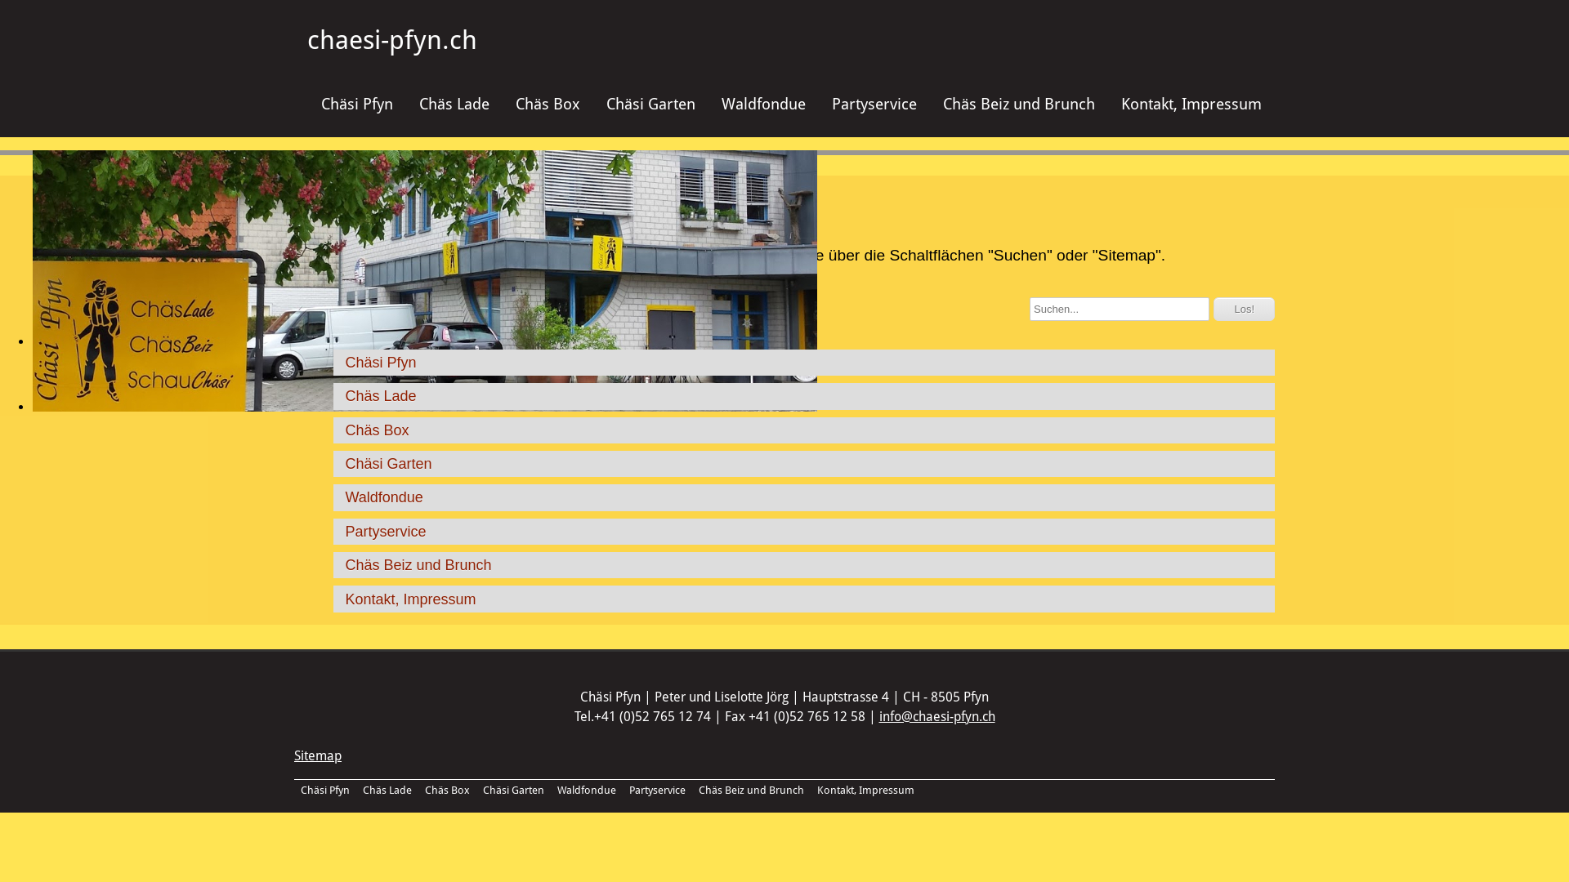  What do you see at coordinates (657, 791) in the screenshot?
I see `Partyservice` at bounding box center [657, 791].